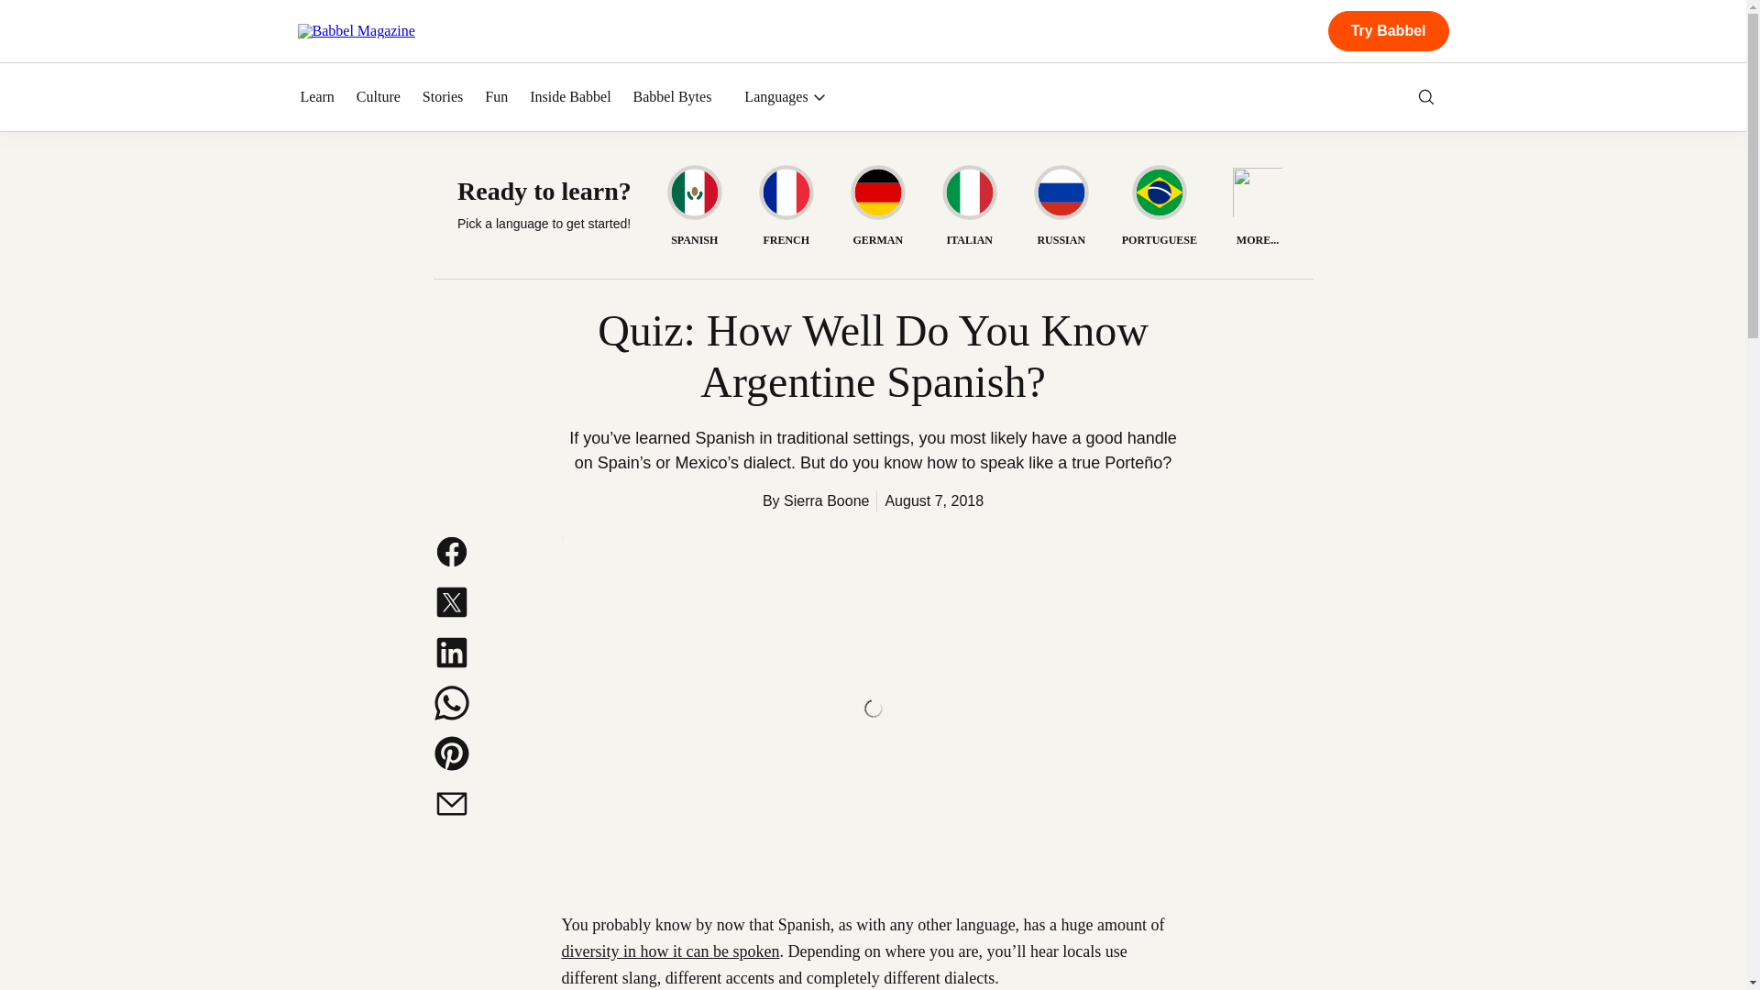 The image size is (1760, 990). What do you see at coordinates (1426, 97) in the screenshot?
I see `Toggle Search` at bounding box center [1426, 97].